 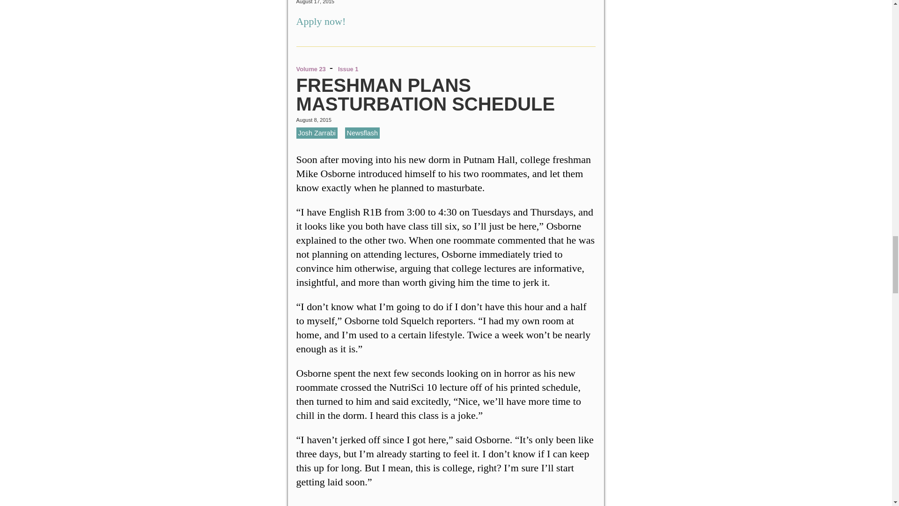 I want to click on FRESHMAN PLANS MASTURBATION SCHEDULE, so click(x=426, y=95).